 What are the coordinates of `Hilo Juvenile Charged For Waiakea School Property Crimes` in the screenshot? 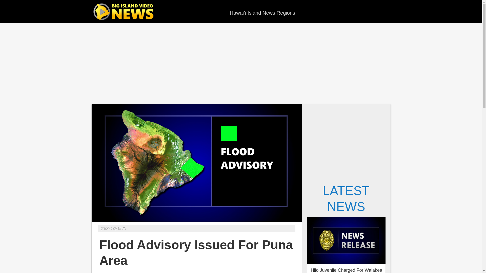 It's located at (346, 270).